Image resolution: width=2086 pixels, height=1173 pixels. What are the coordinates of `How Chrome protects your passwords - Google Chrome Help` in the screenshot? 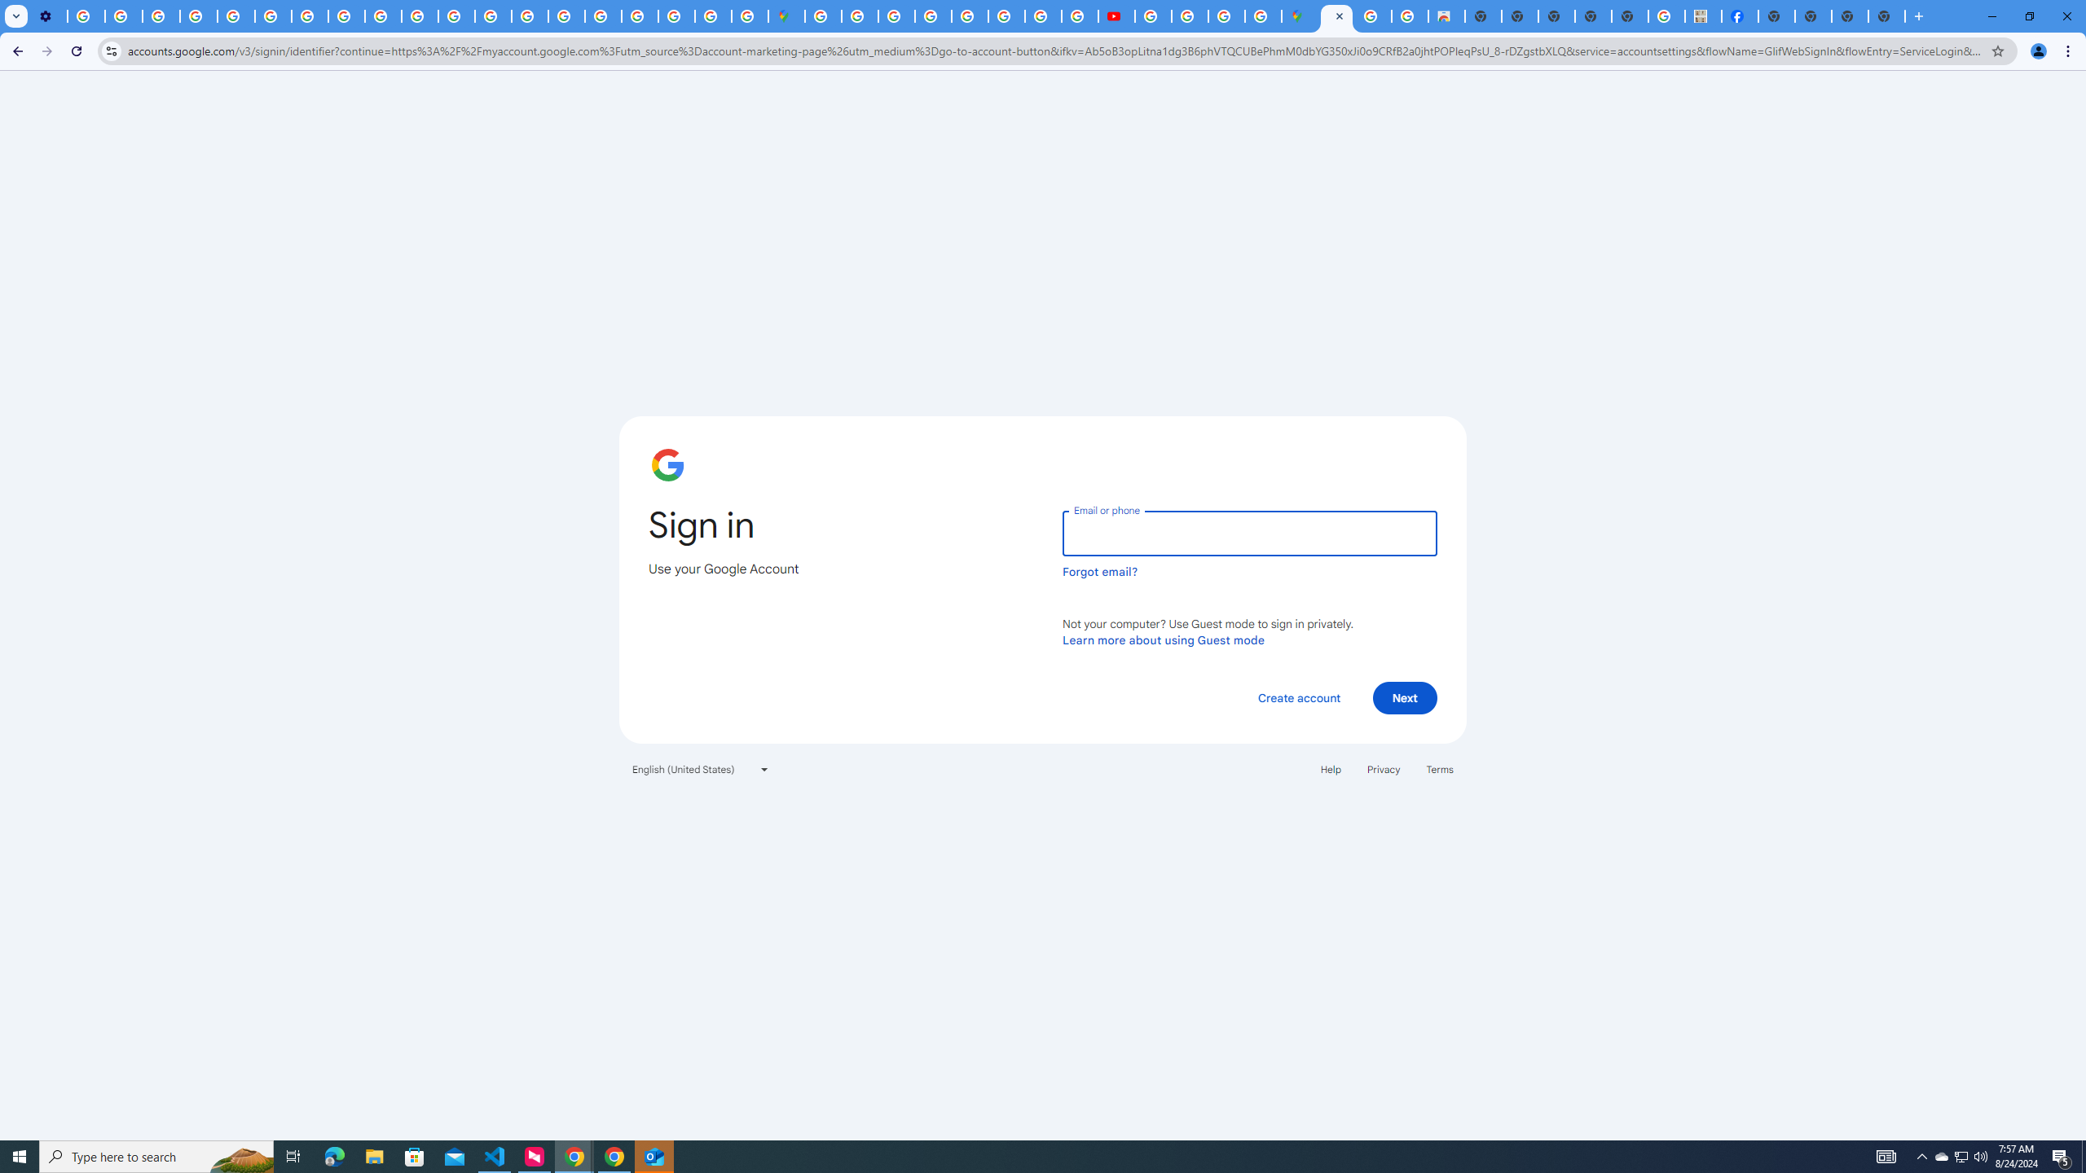 It's located at (1153, 16).